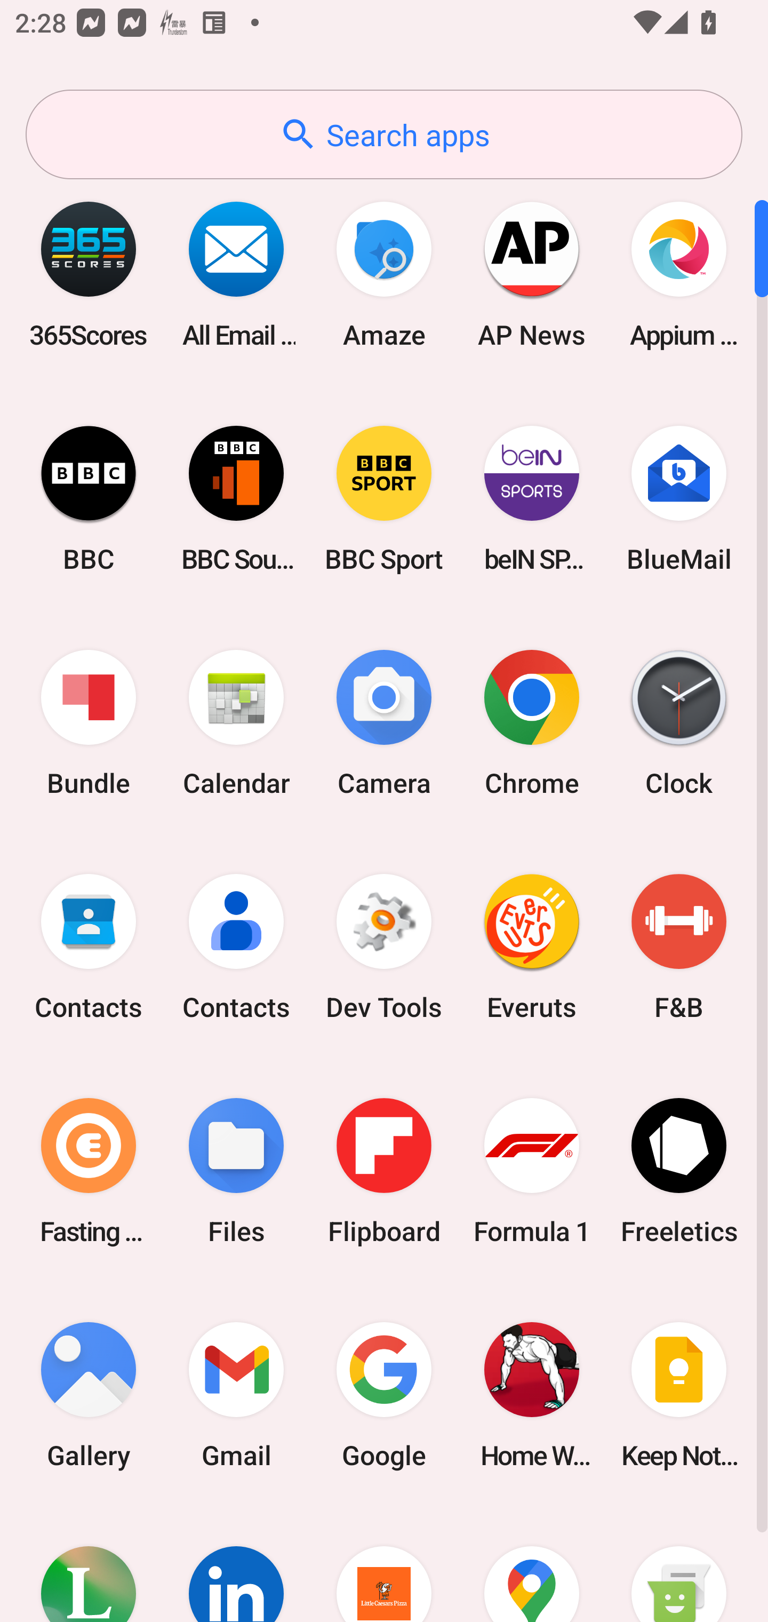 Image resolution: width=768 pixels, height=1622 pixels. What do you see at coordinates (531, 723) in the screenshot?
I see `Chrome` at bounding box center [531, 723].